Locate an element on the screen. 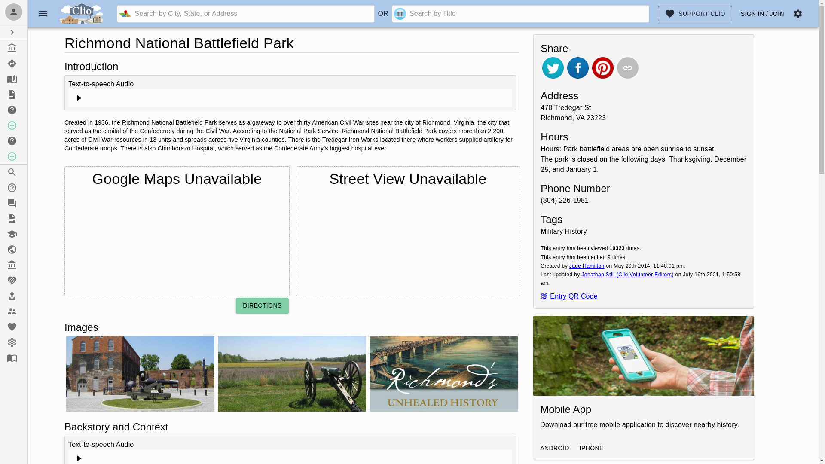 This screenshot has height=464, width=825. Create a New Tour is located at coordinates (14, 156).